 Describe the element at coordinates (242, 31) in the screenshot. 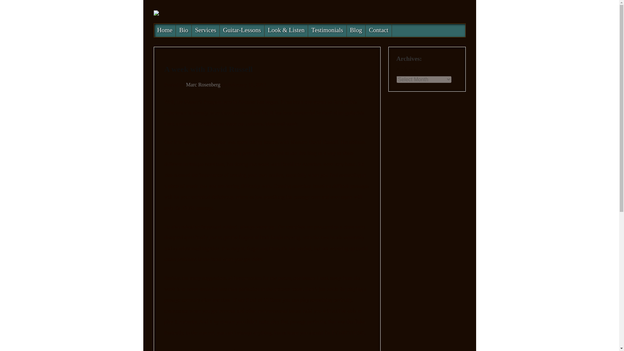

I see `Guitar-Lessons` at that location.